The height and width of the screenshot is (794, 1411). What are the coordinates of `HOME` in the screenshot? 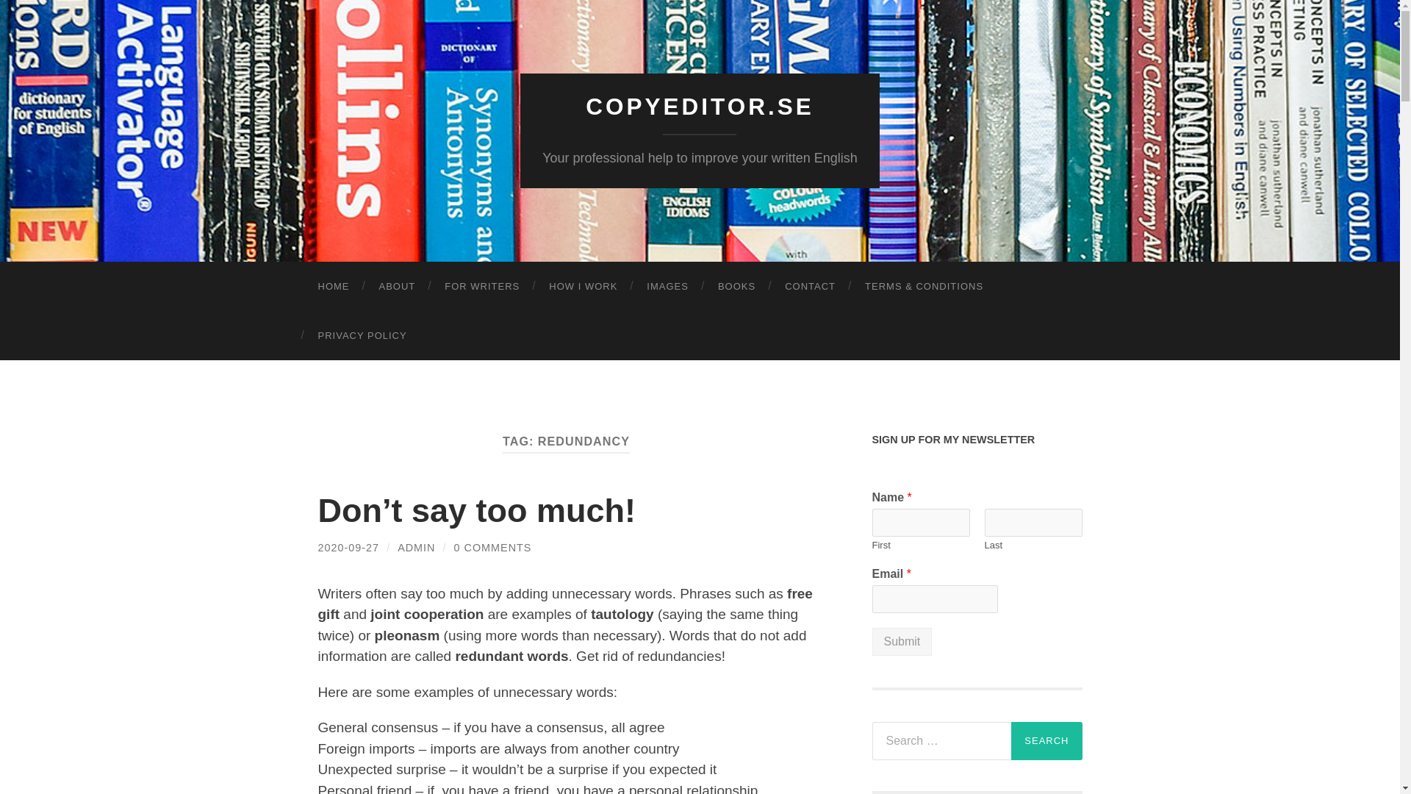 It's located at (334, 287).